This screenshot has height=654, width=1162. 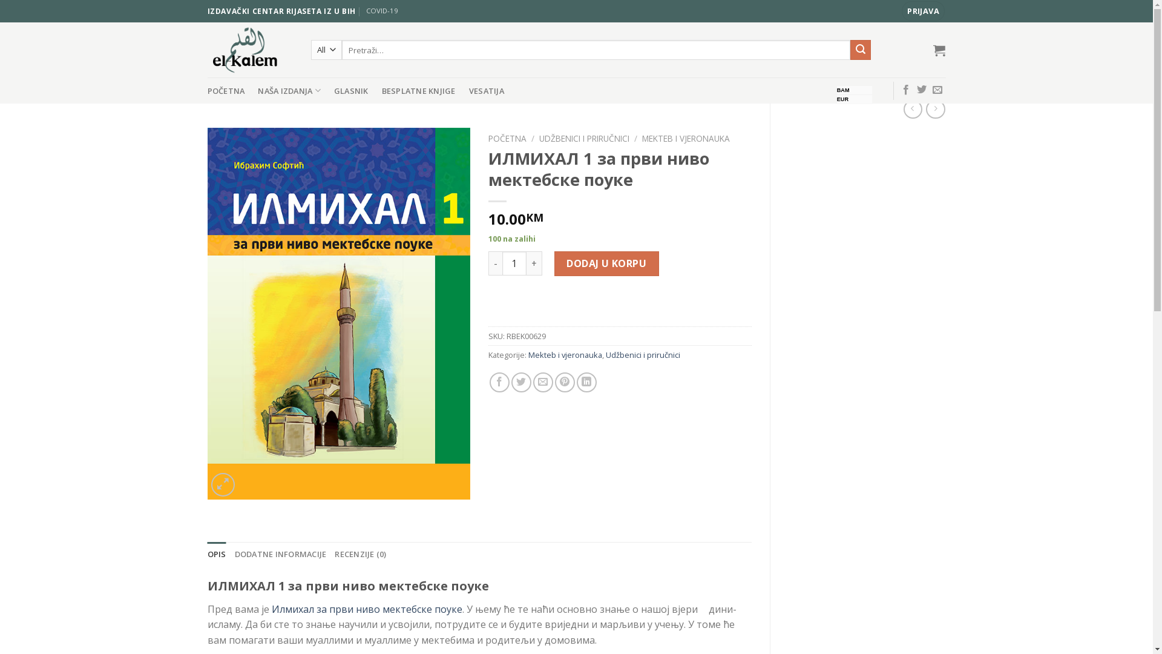 What do you see at coordinates (217, 554) in the screenshot?
I see `OPIS` at bounding box center [217, 554].